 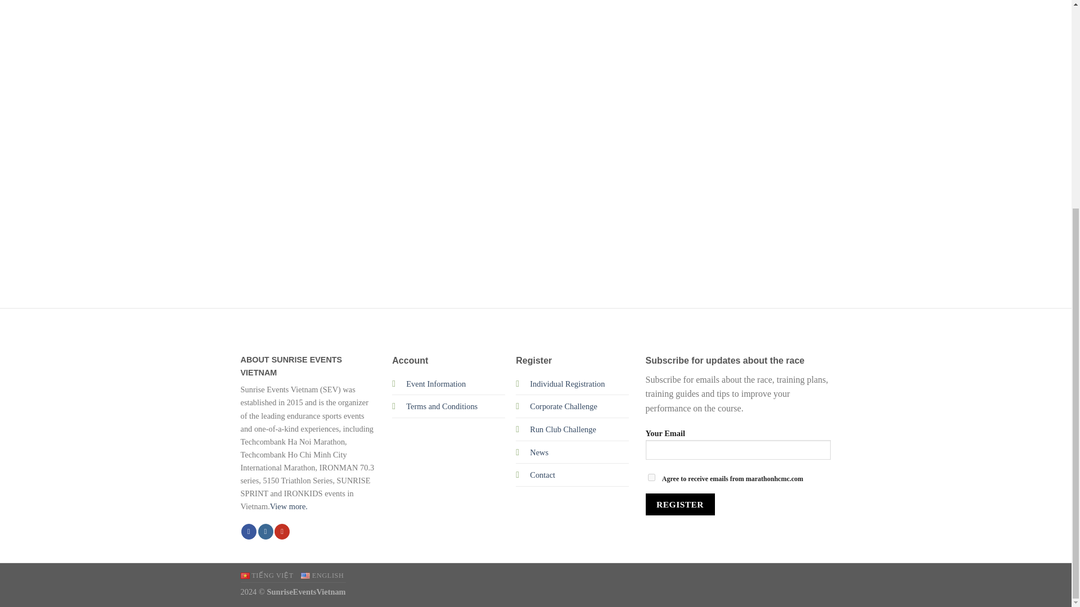 What do you see at coordinates (567, 384) in the screenshot?
I see `Individual Registration` at bounding box center [567, 384].